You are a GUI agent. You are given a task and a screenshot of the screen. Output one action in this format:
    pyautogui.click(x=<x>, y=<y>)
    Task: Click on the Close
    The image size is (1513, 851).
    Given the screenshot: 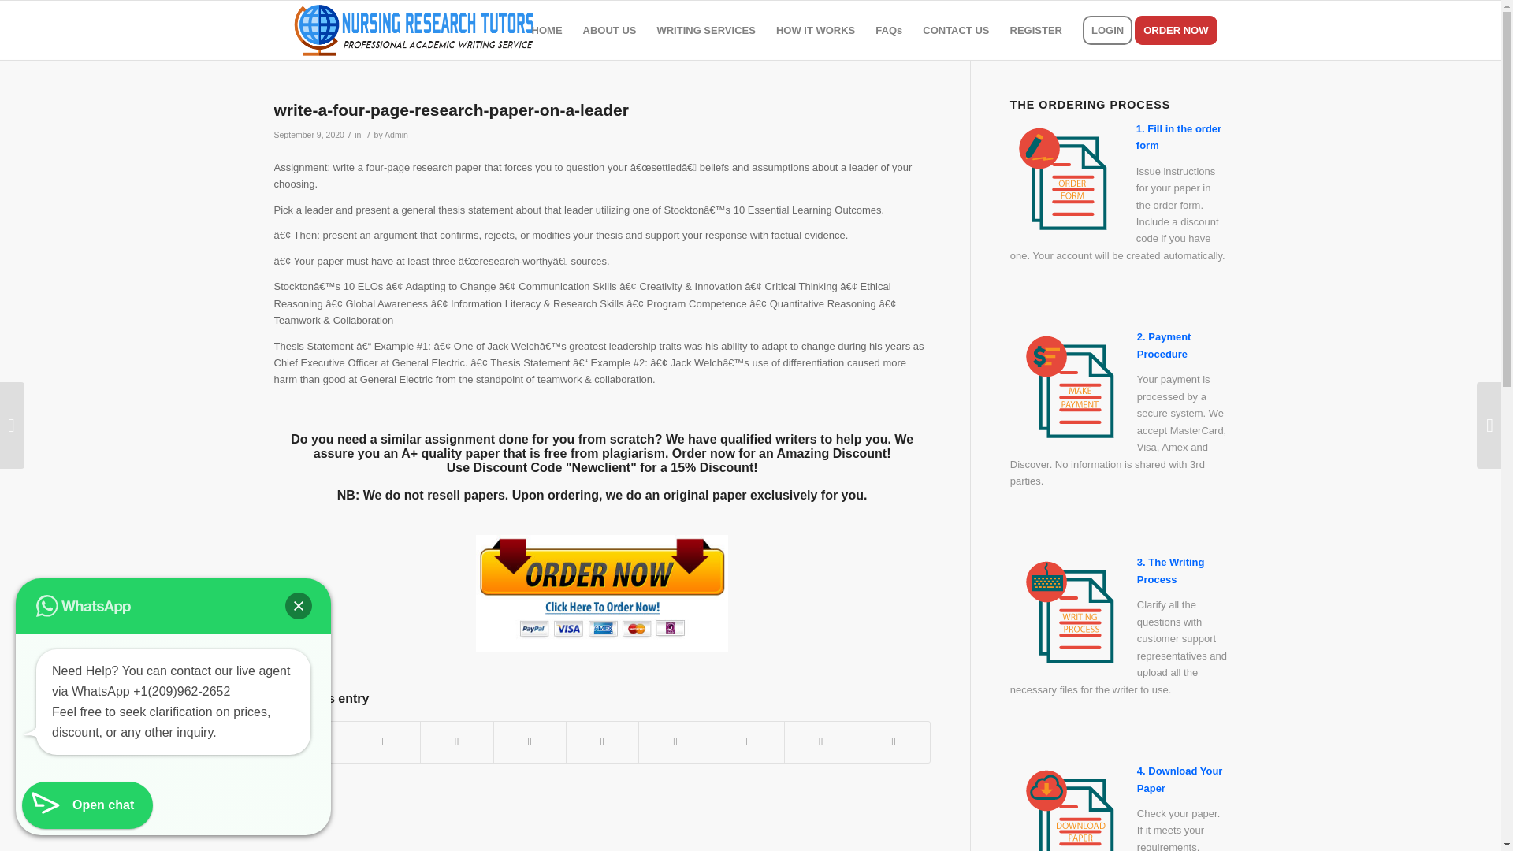 What is the action you would take?
    pyautogui.click(x=298, y=605)
    